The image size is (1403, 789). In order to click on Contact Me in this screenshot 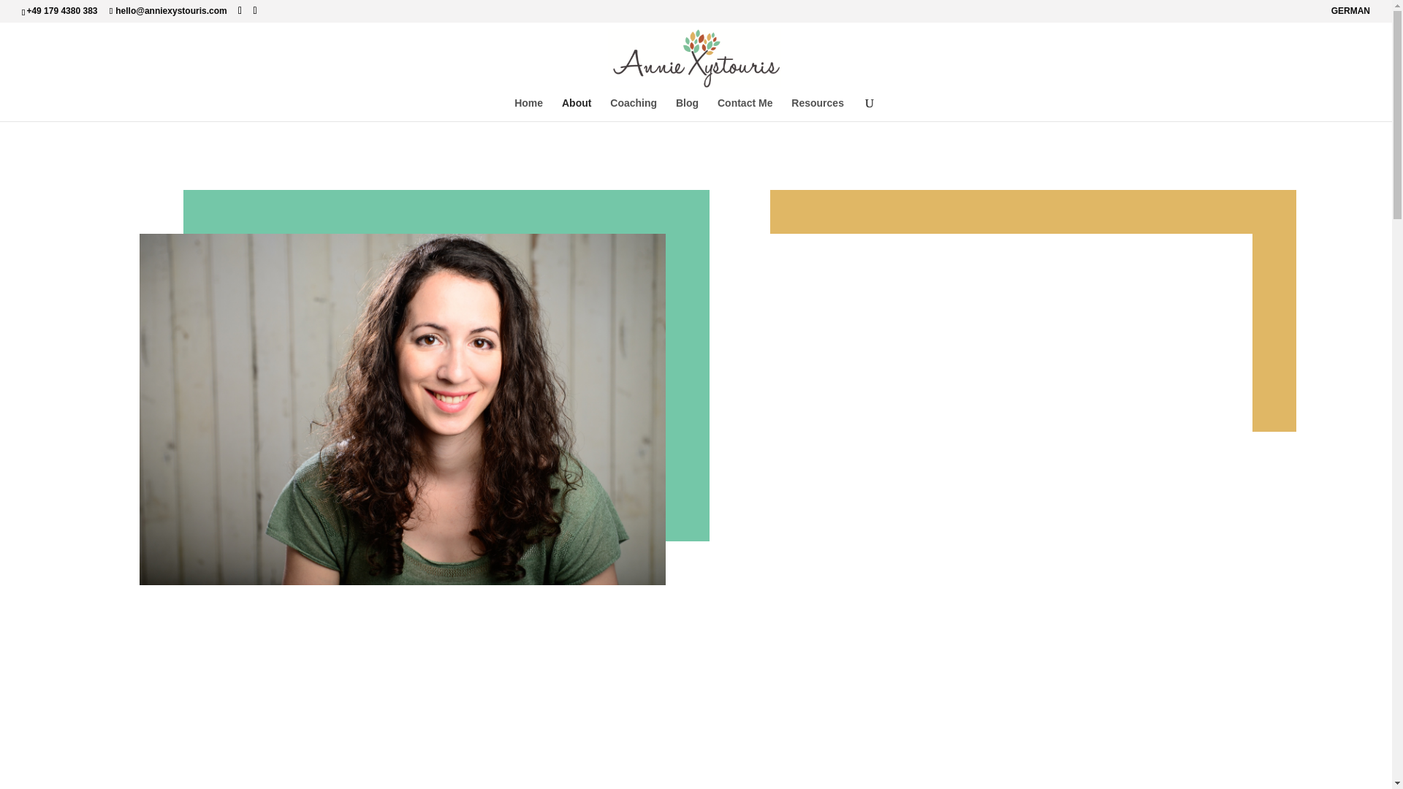, I will do `click(745, 110)`.